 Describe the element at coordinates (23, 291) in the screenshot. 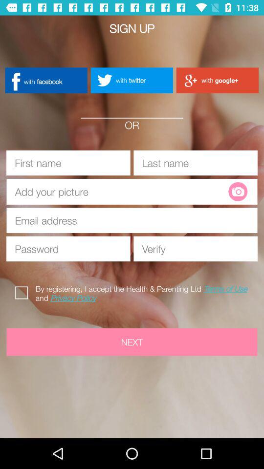

I see `open icon to the left of the by registering i icon` at that location.